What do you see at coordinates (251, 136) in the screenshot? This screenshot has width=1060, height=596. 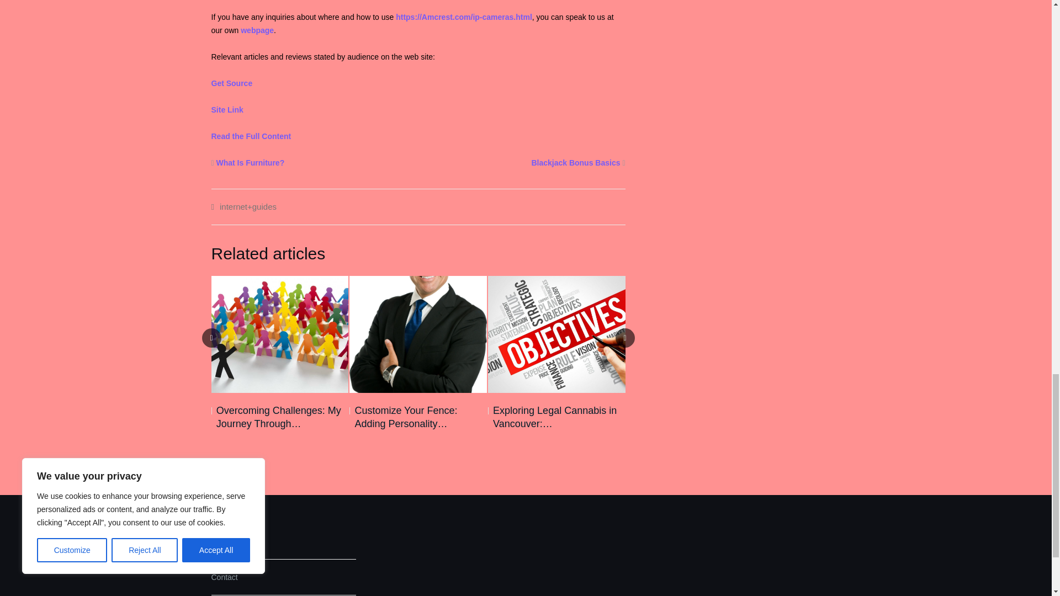 I see `Read the Full Content` at bounding box center [251, 136].